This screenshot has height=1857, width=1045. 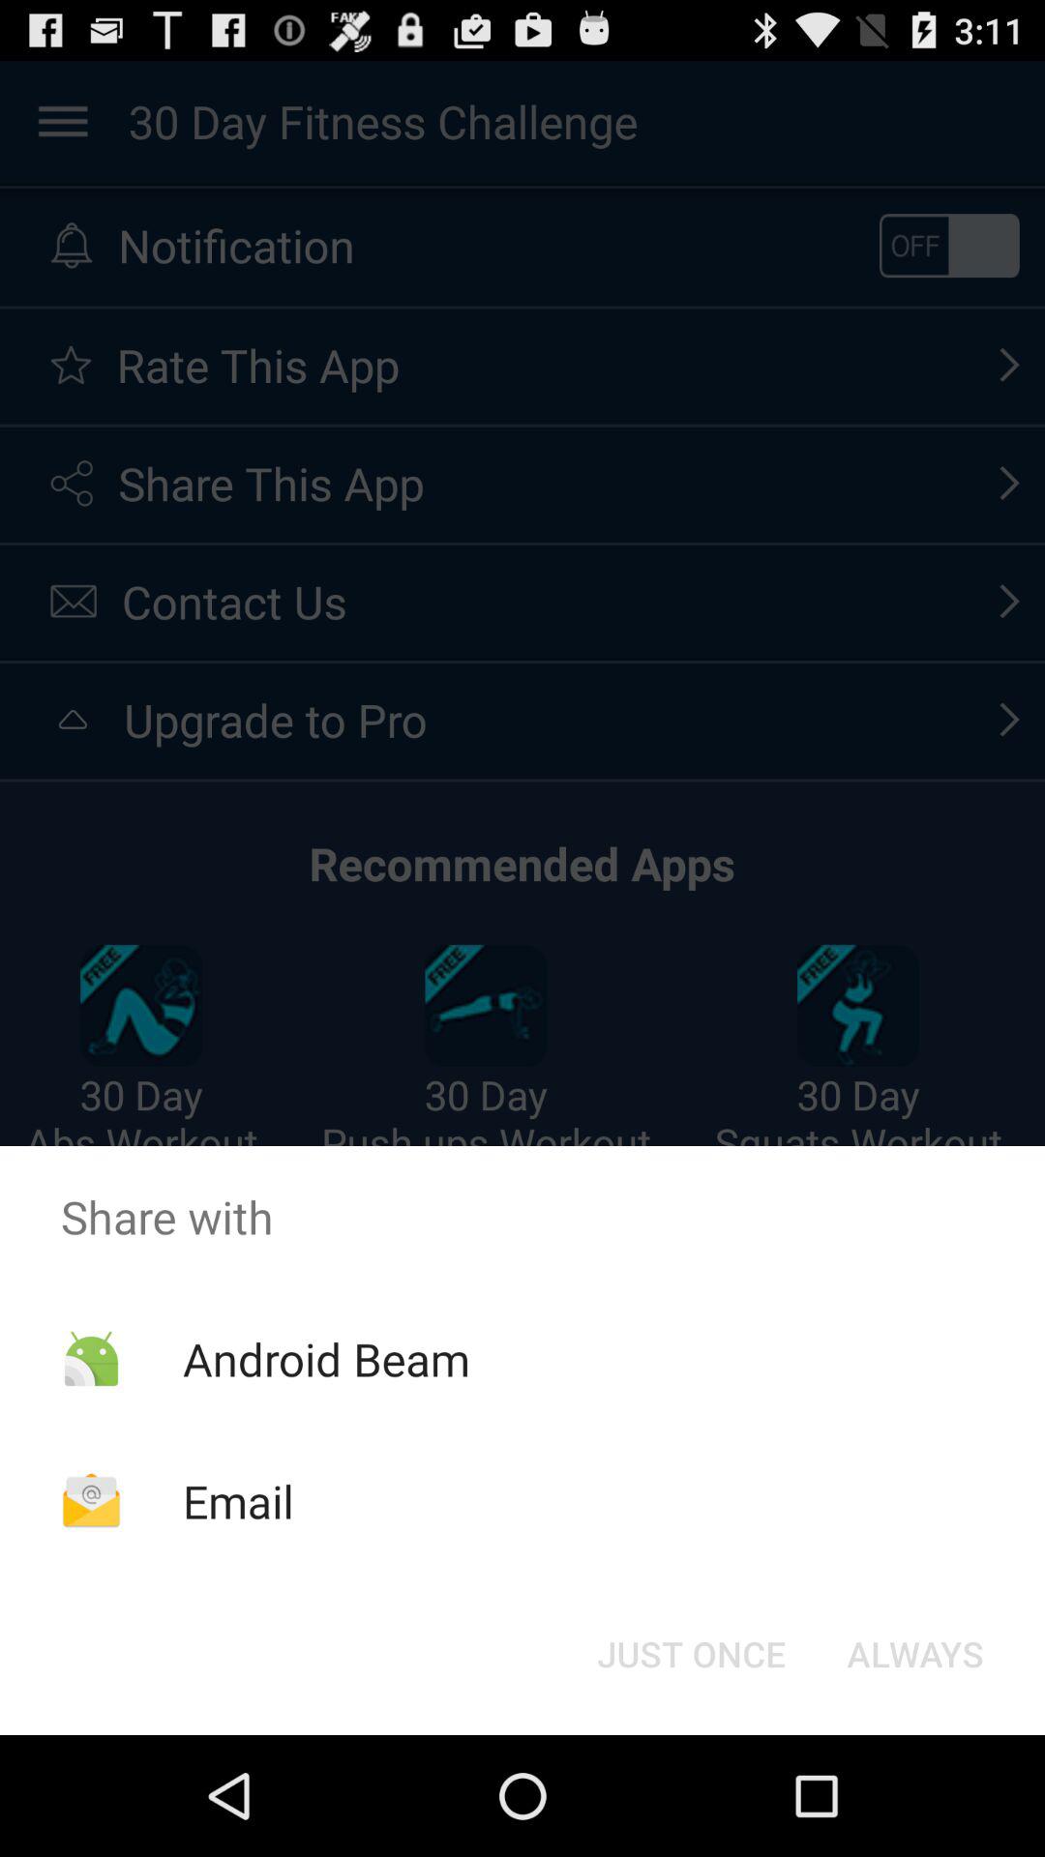 What do you see at coordinates (238, 1501) in the screenshot?
I see `jump to the email` at bounding box center [238, 1501].